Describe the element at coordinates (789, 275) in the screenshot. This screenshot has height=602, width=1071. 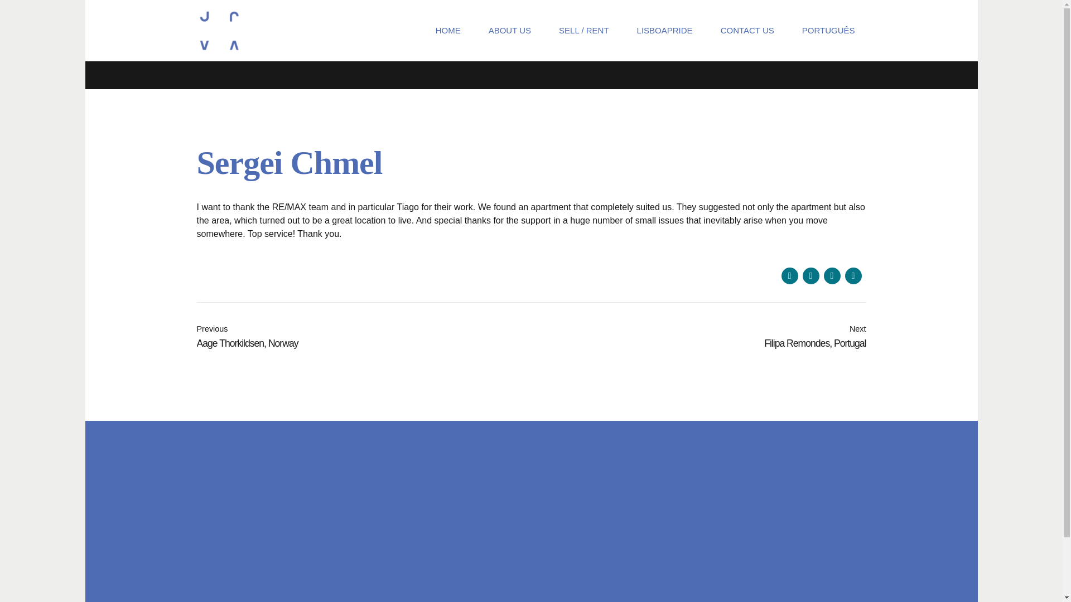
I see `Share on WhatsApp` at that location.